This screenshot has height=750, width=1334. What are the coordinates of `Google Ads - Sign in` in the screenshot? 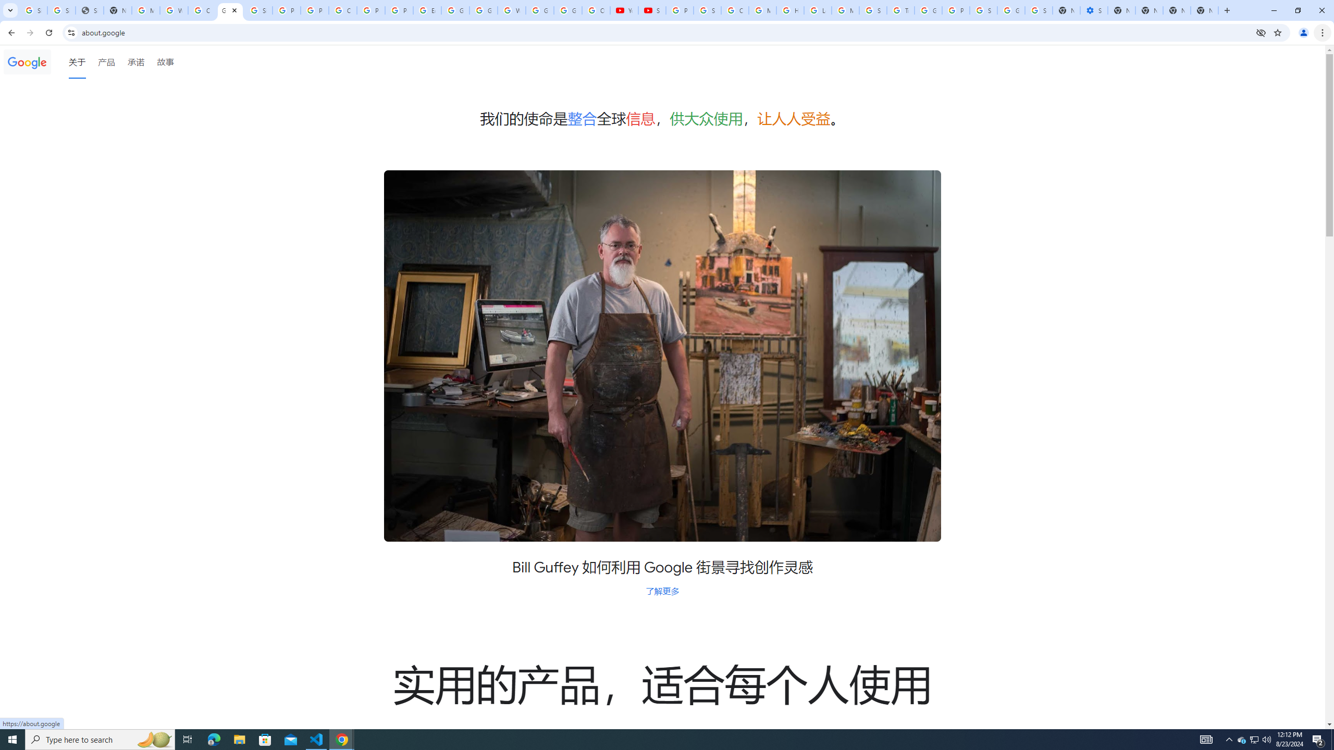 It's located at (928, 10).